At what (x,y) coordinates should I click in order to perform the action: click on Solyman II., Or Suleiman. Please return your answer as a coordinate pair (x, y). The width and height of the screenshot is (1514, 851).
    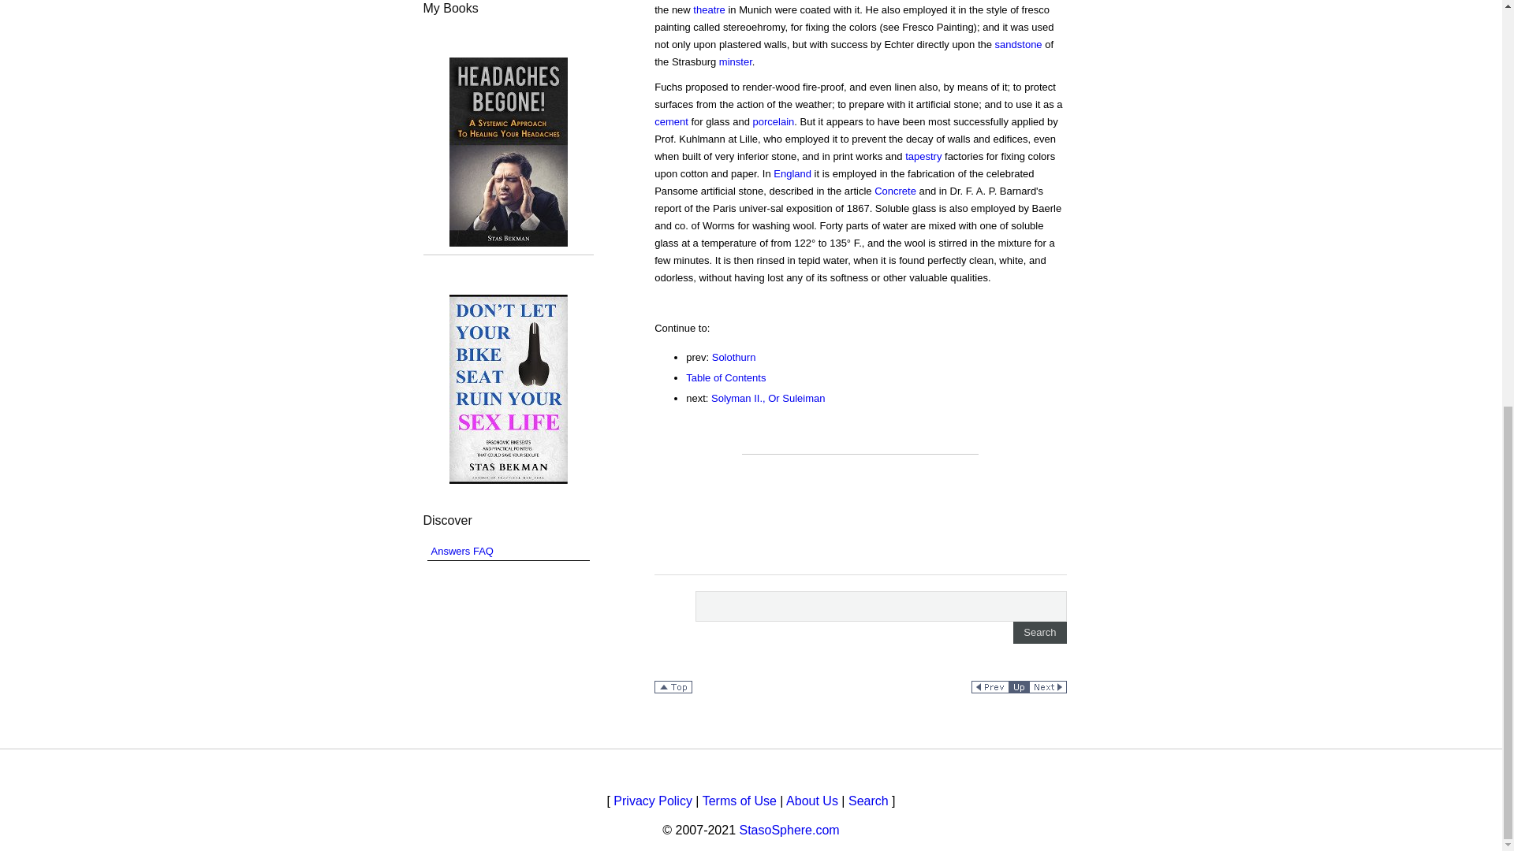
    Looking at the image, I should click on (768, 398).